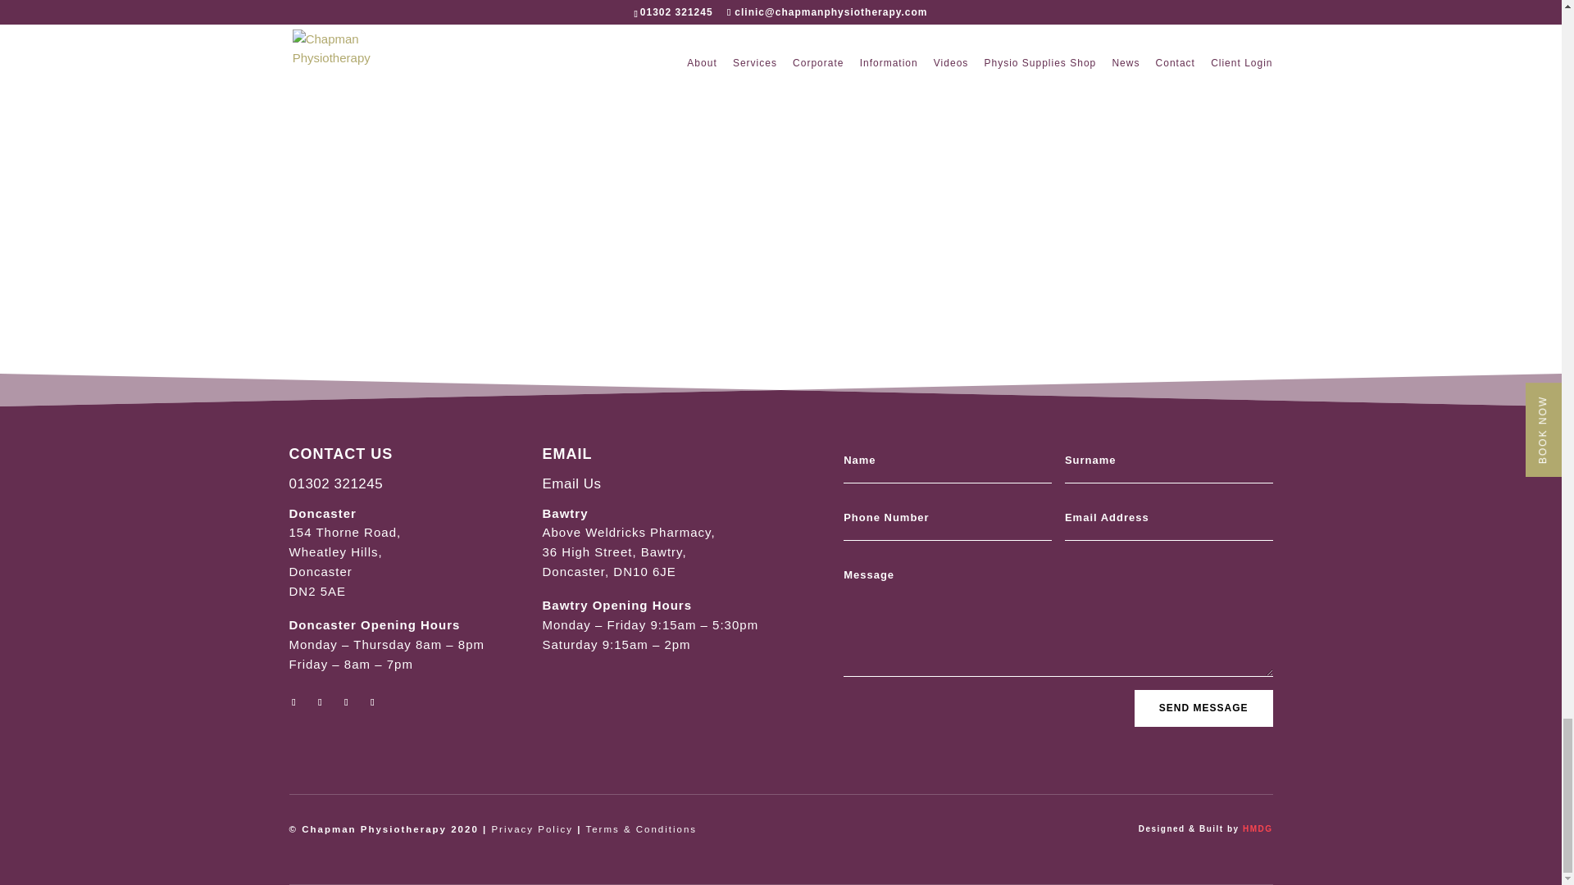 This screenshot has height=885, width=1574. What do you see at coordinates (372, 701) in the screenshot?
I see `Follow on Instagram` at bounding box center [372, 701].